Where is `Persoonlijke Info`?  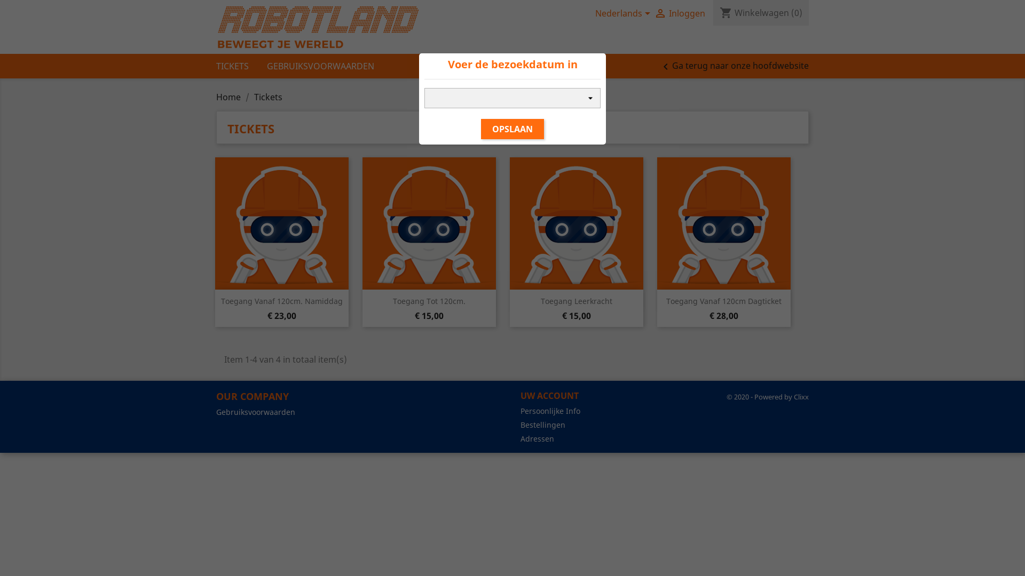
Persoonlijke Info is located at coordinates (550, 411).